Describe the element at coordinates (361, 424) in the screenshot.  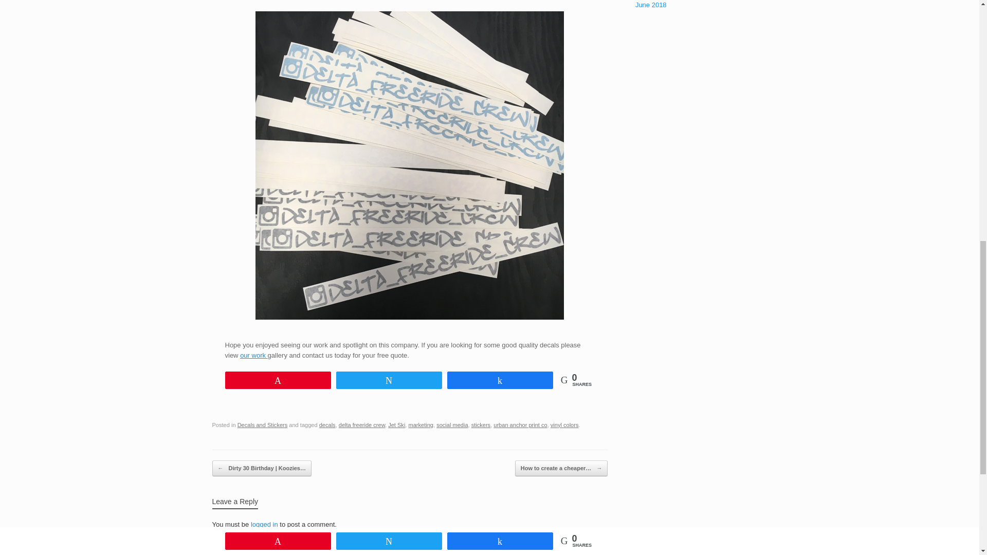
I see `delta freeride crew` at that location.